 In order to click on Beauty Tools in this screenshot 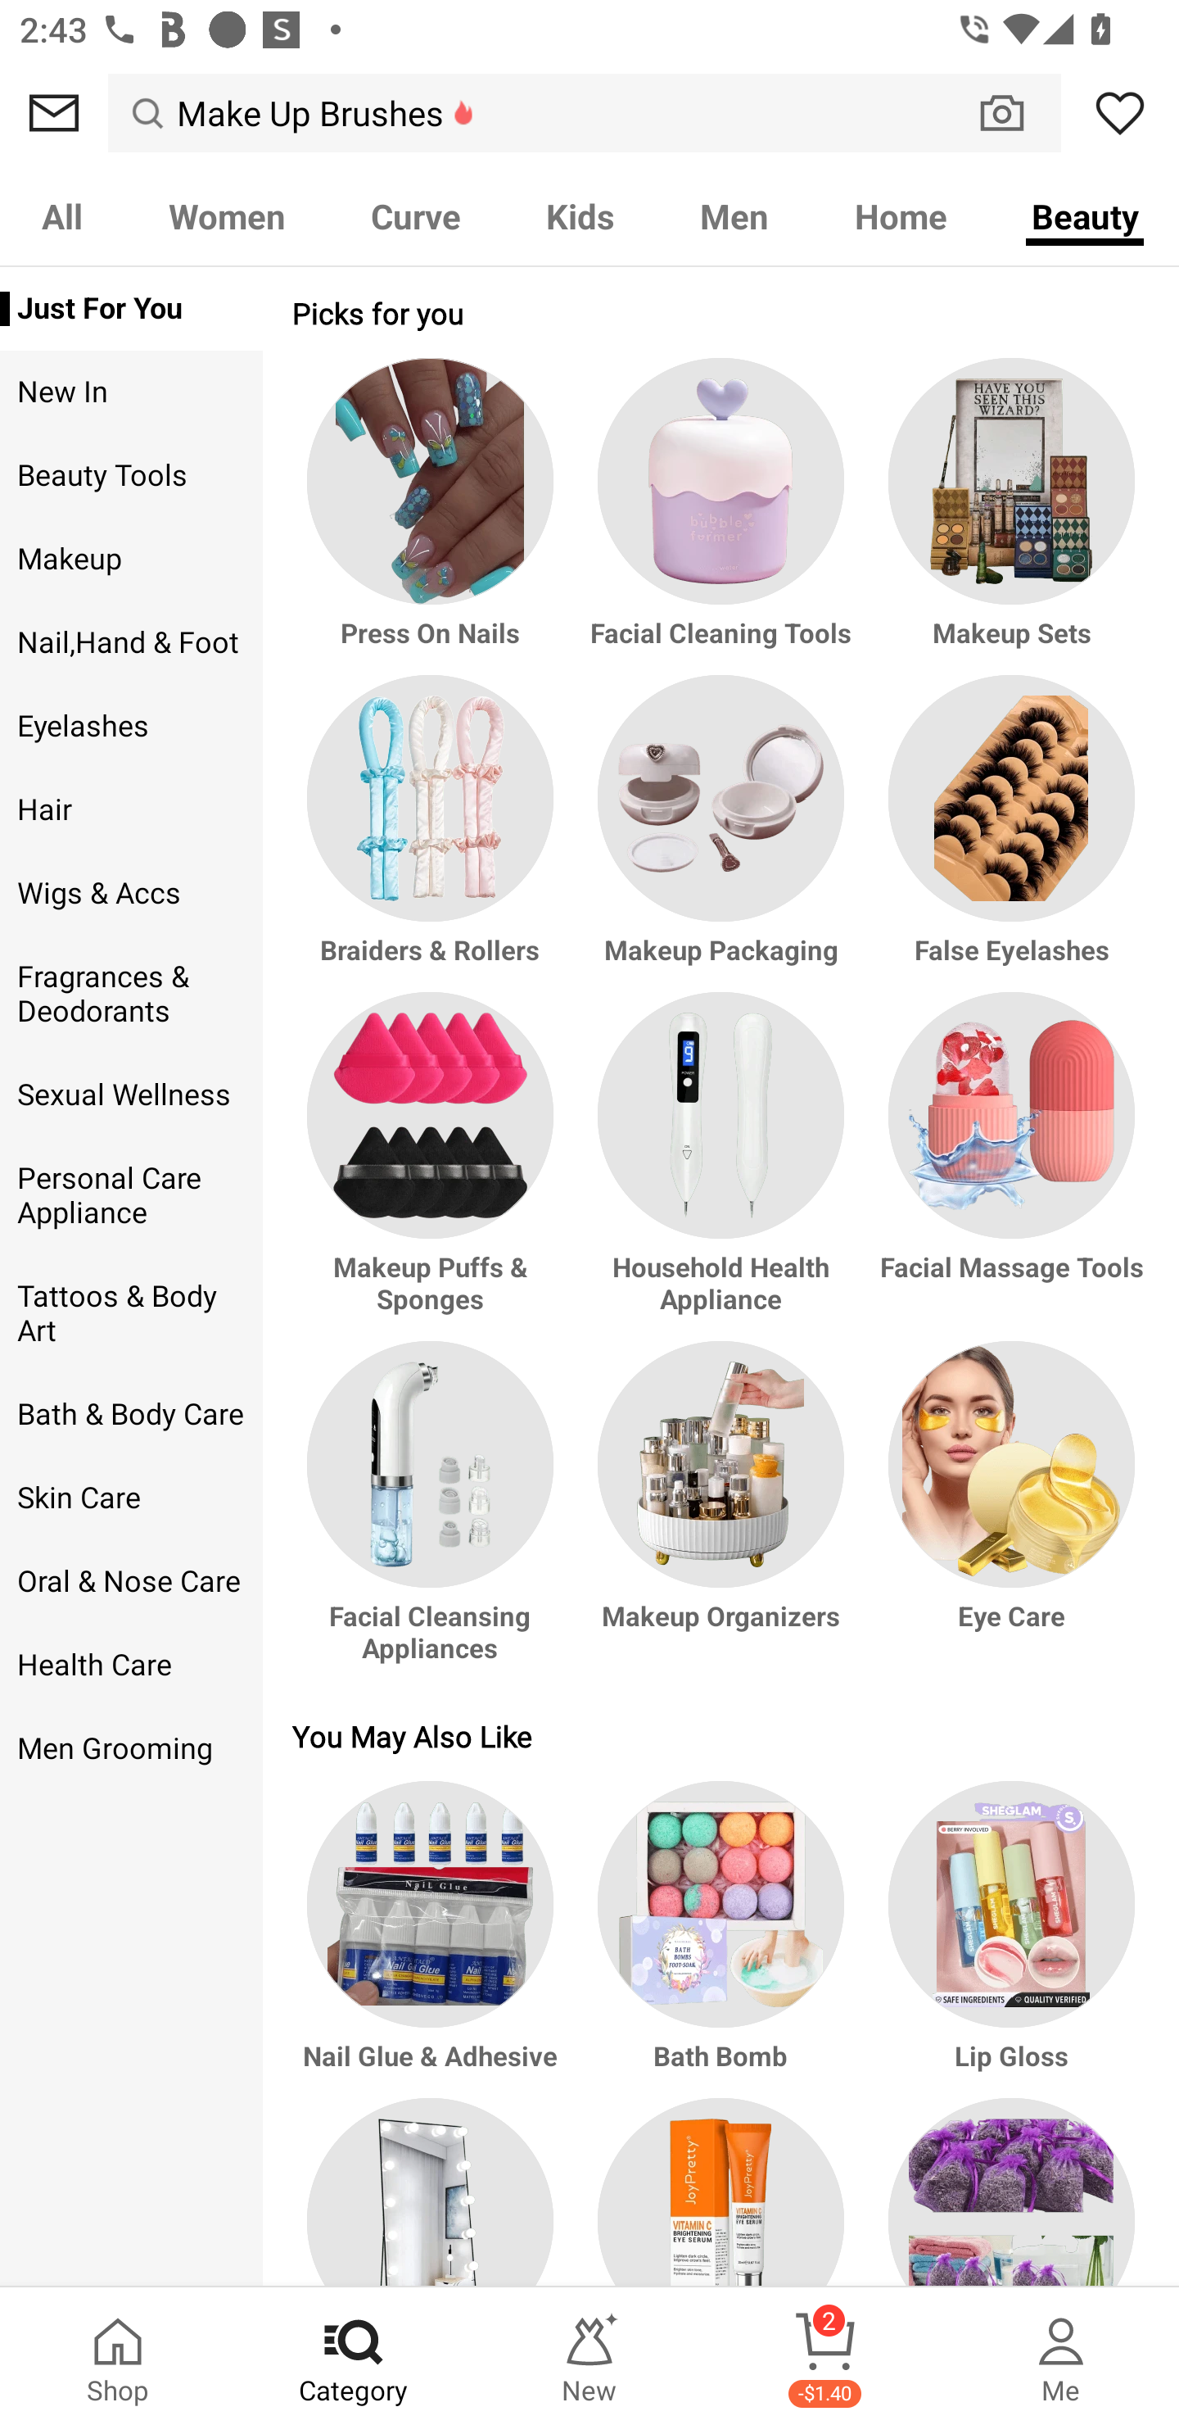, I will do `click(131, 476)`.